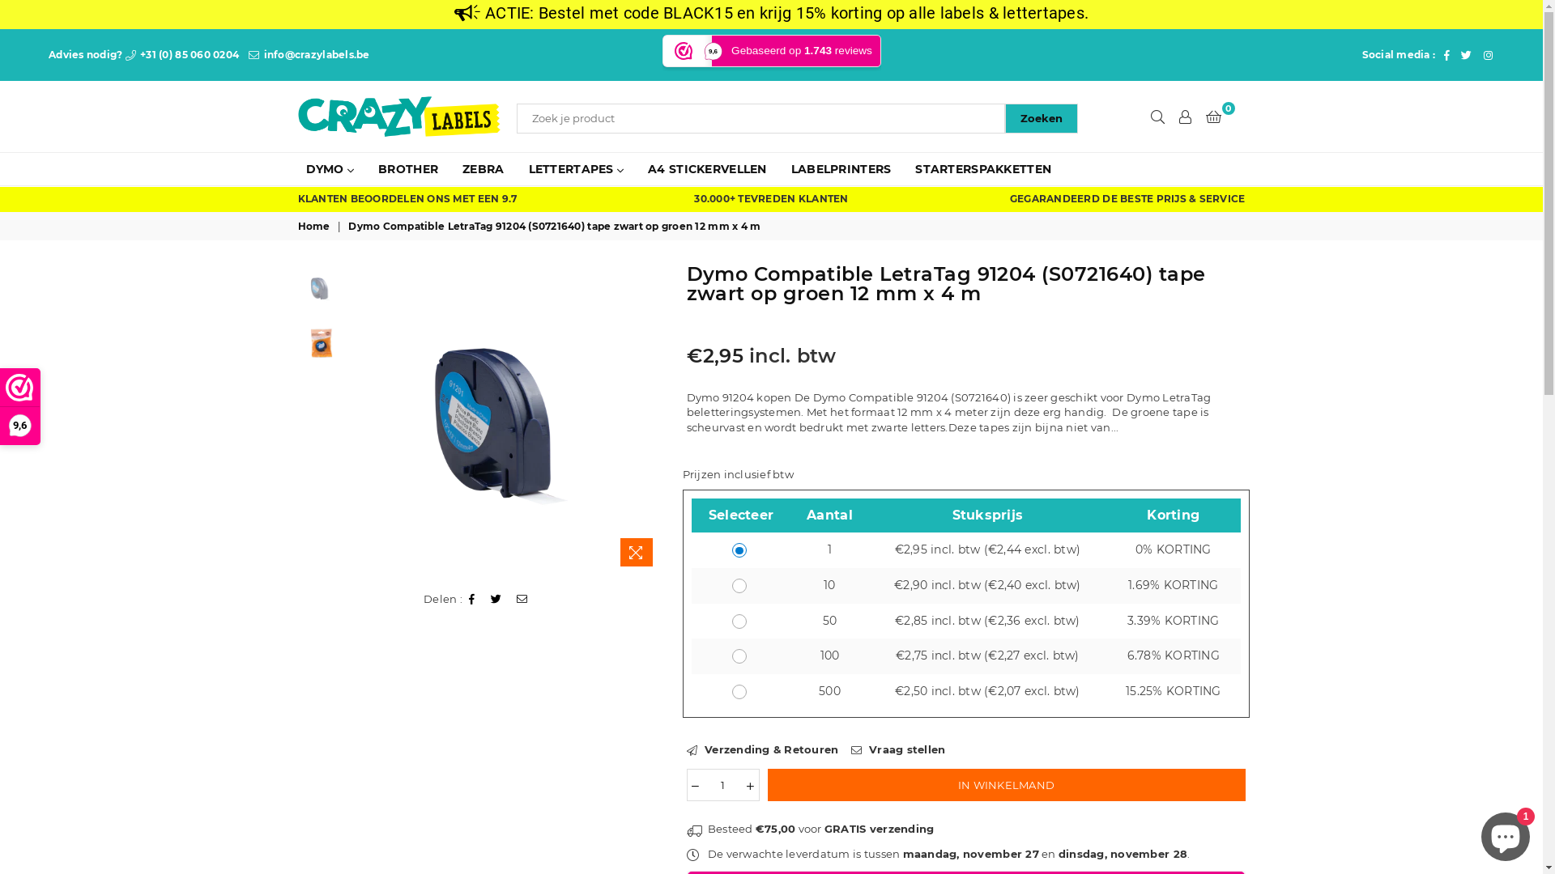 The image size is (1555, 874). I want to click on +31 (0) 85 060 0204, so click(182, 55).